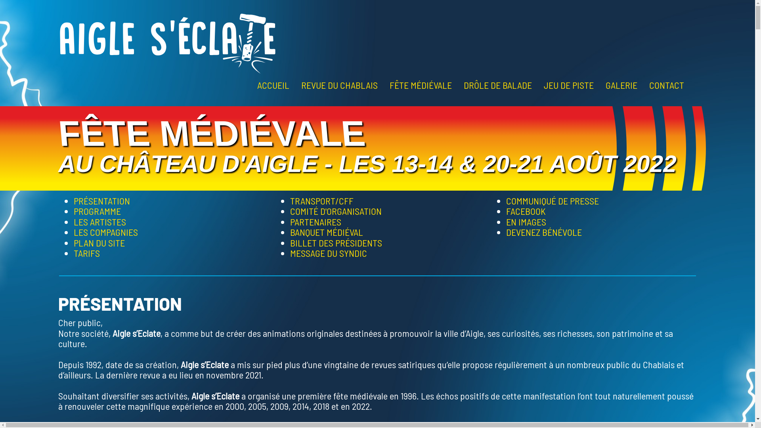 Image resolution: width=761 pixels, height=428 pixels. What do you see at coordinates (273, 85) in the screenshot?
I see `ACCUEIL` at bounding box center [273, 85].